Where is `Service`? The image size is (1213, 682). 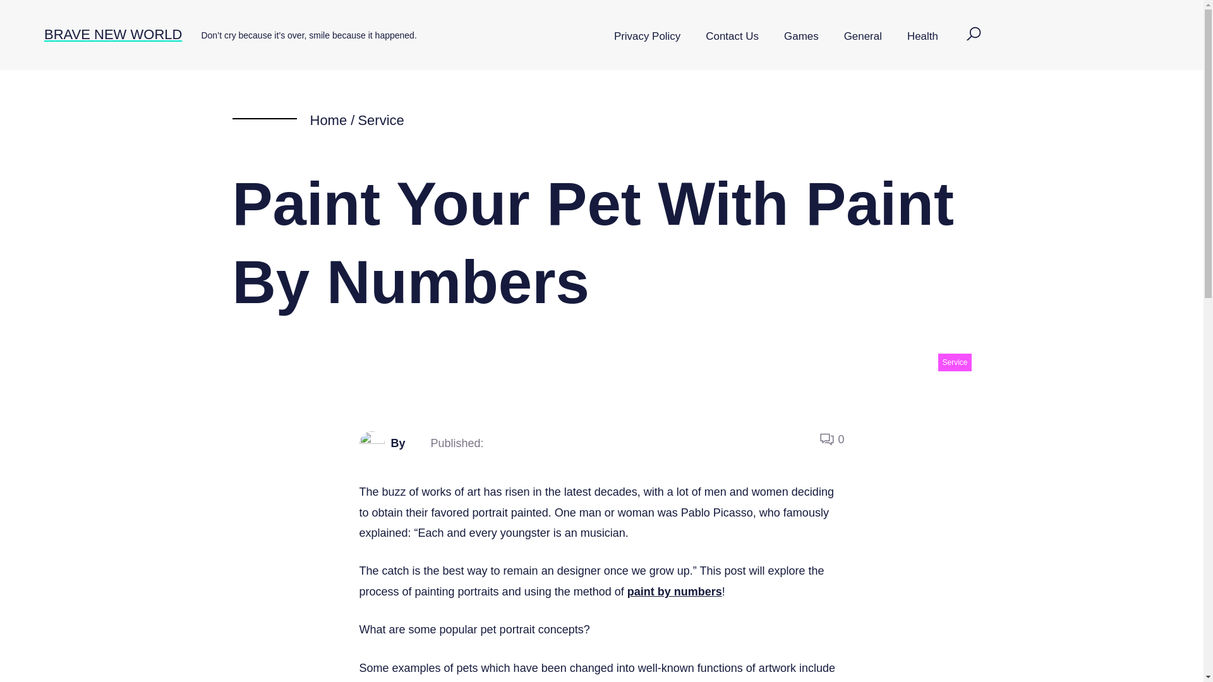
Service is located at coordinates (380, 120).